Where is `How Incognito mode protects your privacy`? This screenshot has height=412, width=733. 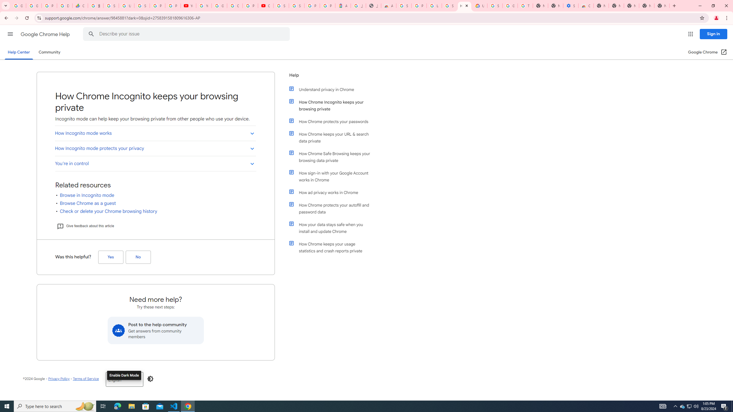
How Incognito mode protects your privacy is located at coordinates (155, 148).